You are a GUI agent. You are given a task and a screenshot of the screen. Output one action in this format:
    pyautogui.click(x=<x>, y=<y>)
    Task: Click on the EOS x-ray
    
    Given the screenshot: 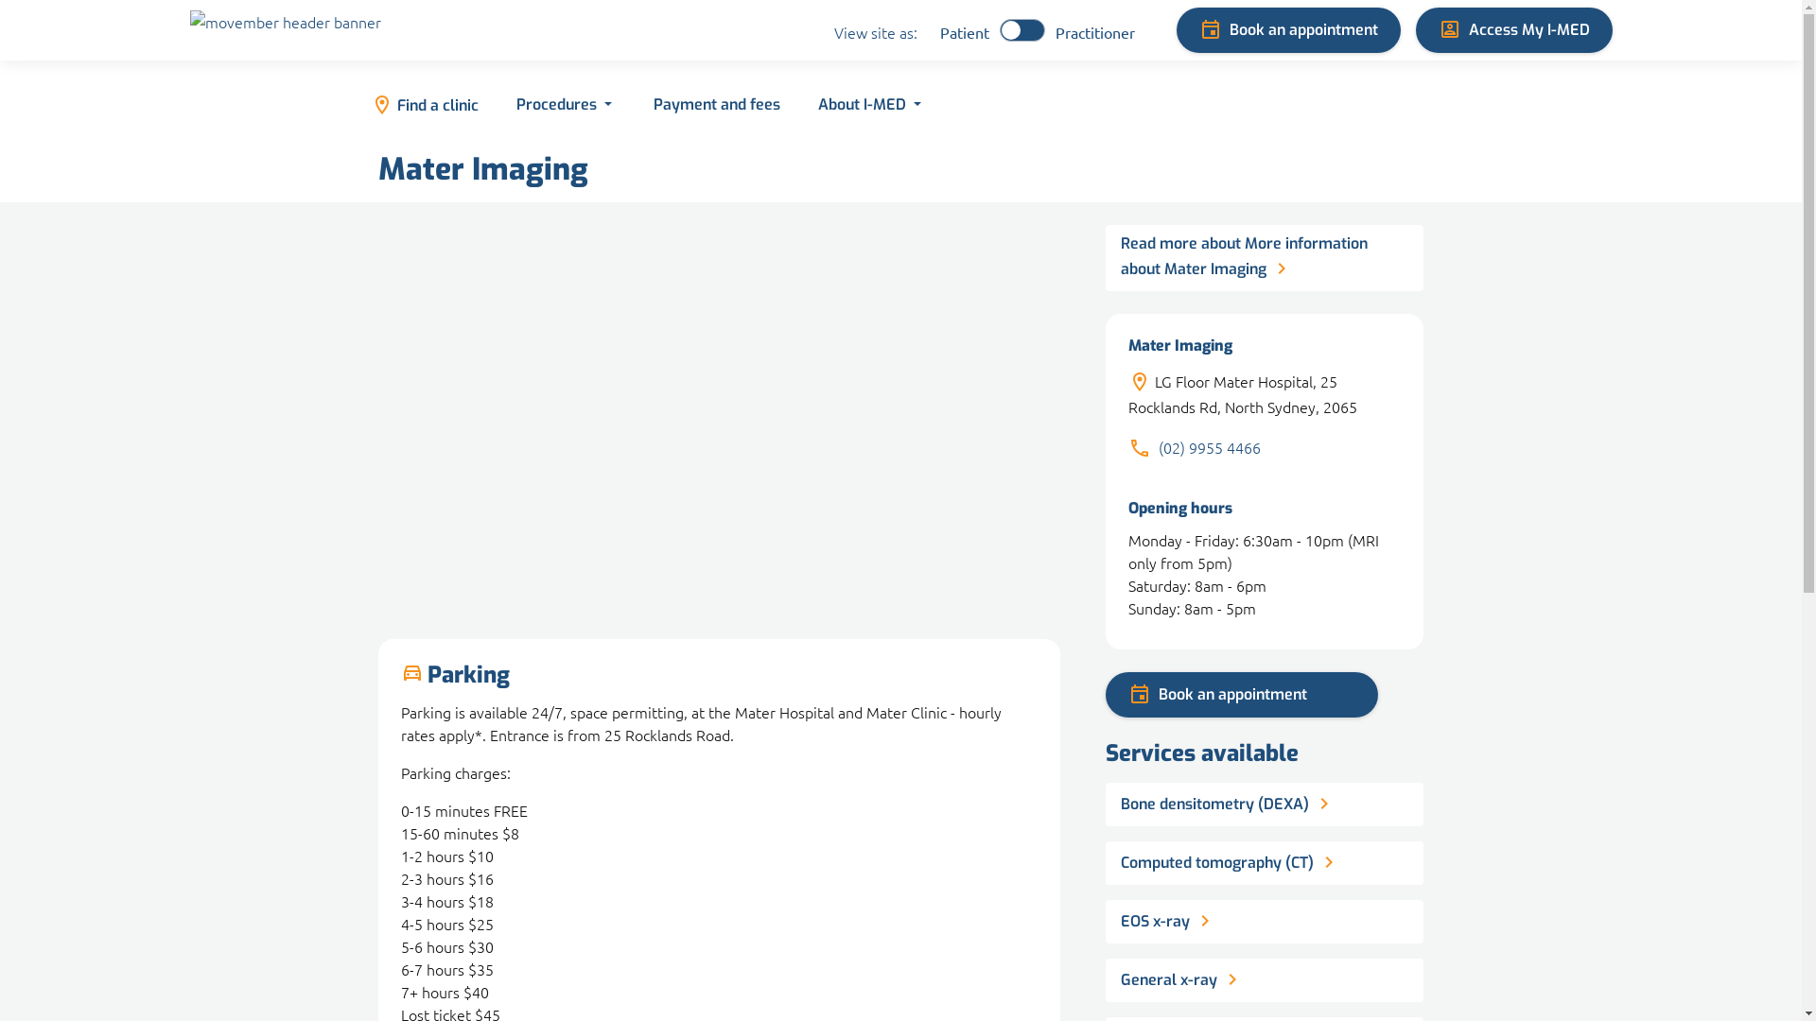 What is the action you would take?
    pyautogui.click(x=1266, y=929)
    